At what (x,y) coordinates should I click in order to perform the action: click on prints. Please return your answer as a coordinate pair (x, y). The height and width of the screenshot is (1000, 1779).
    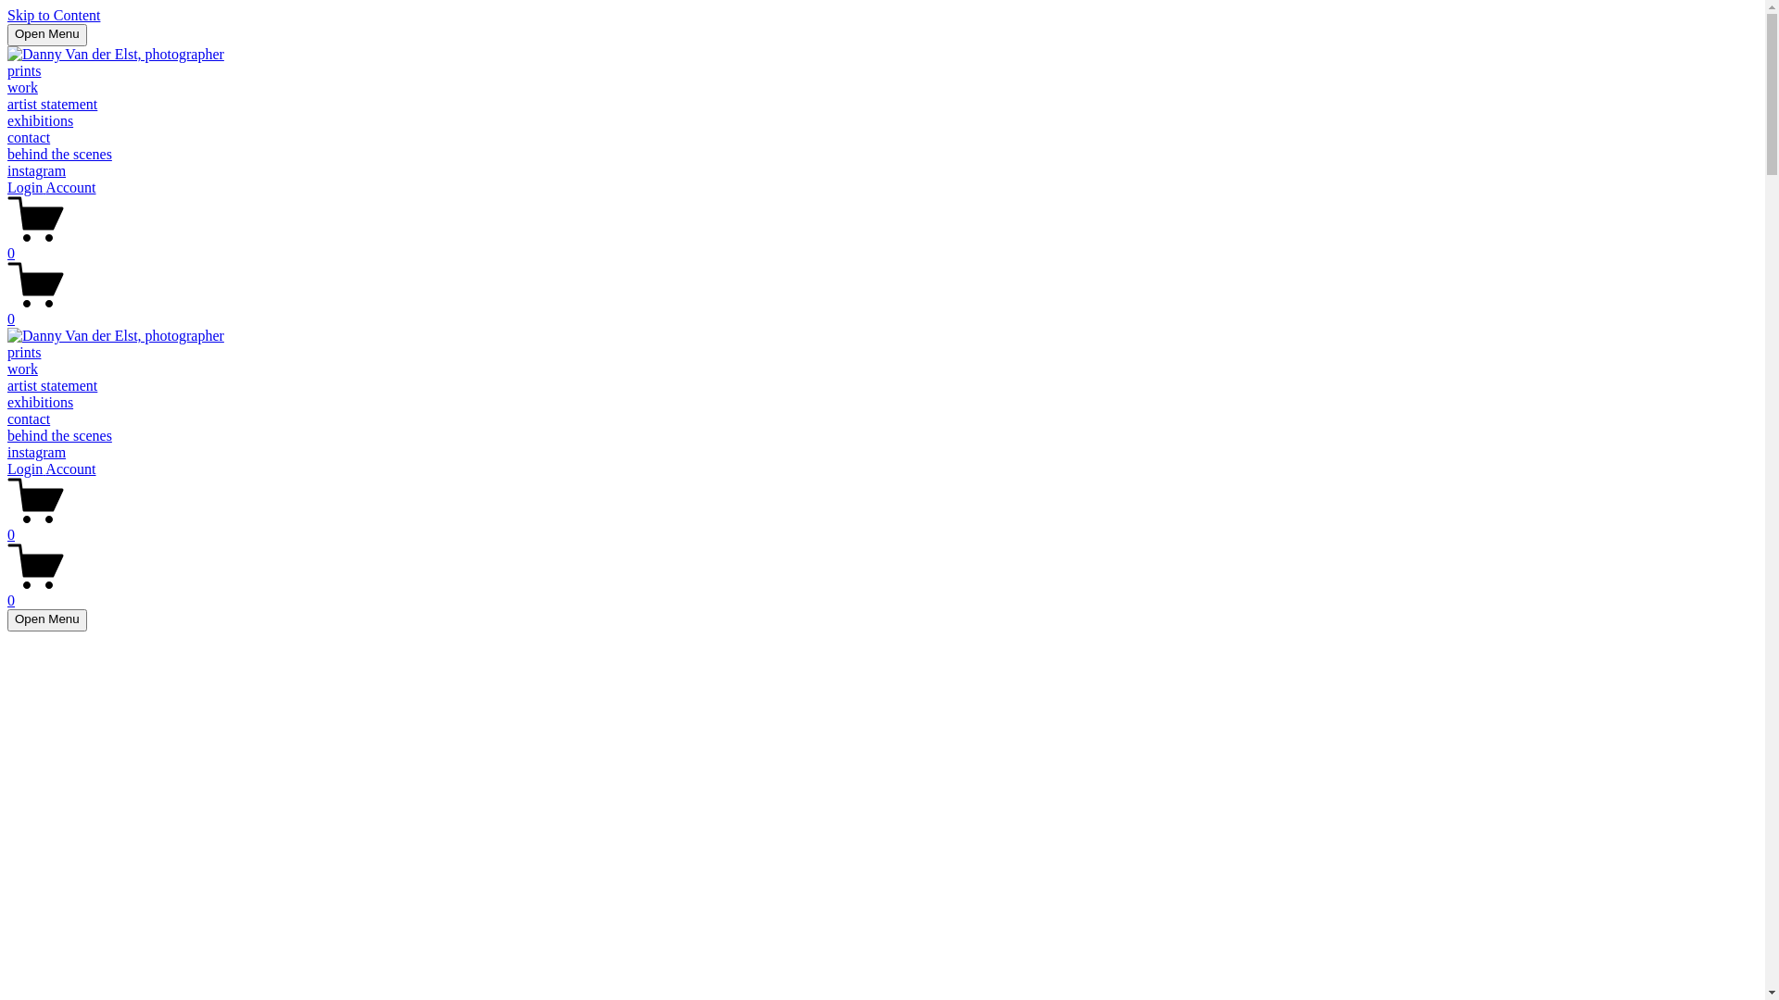
    Looking at the image, I should click on (24, 70).